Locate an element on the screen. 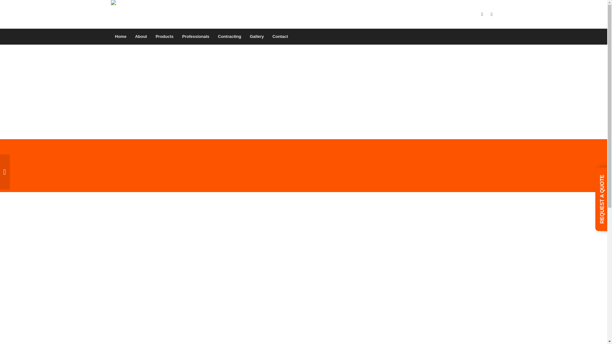 The image size is (612, 344). Facebook is located at coordinates (482, 14).